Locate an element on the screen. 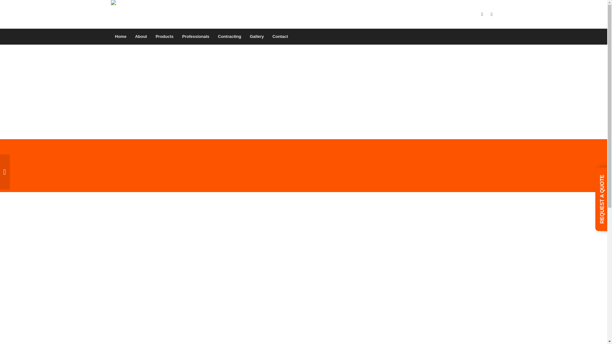 The image size is (612, 344). Facebook is located at coordinates (482, 14).